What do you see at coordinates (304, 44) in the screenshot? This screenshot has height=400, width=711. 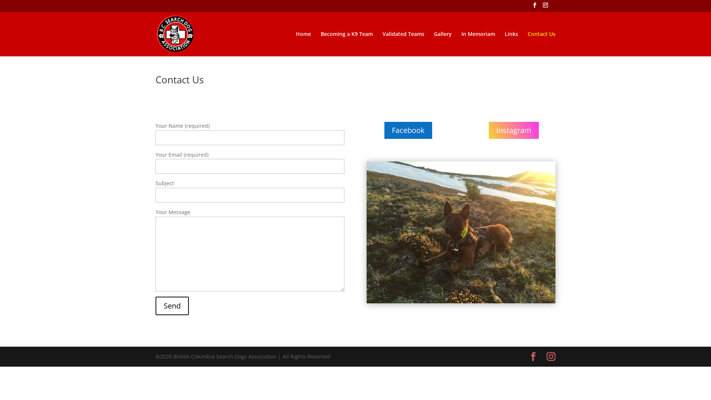 I see `Home` at bounding box center [304, 44].